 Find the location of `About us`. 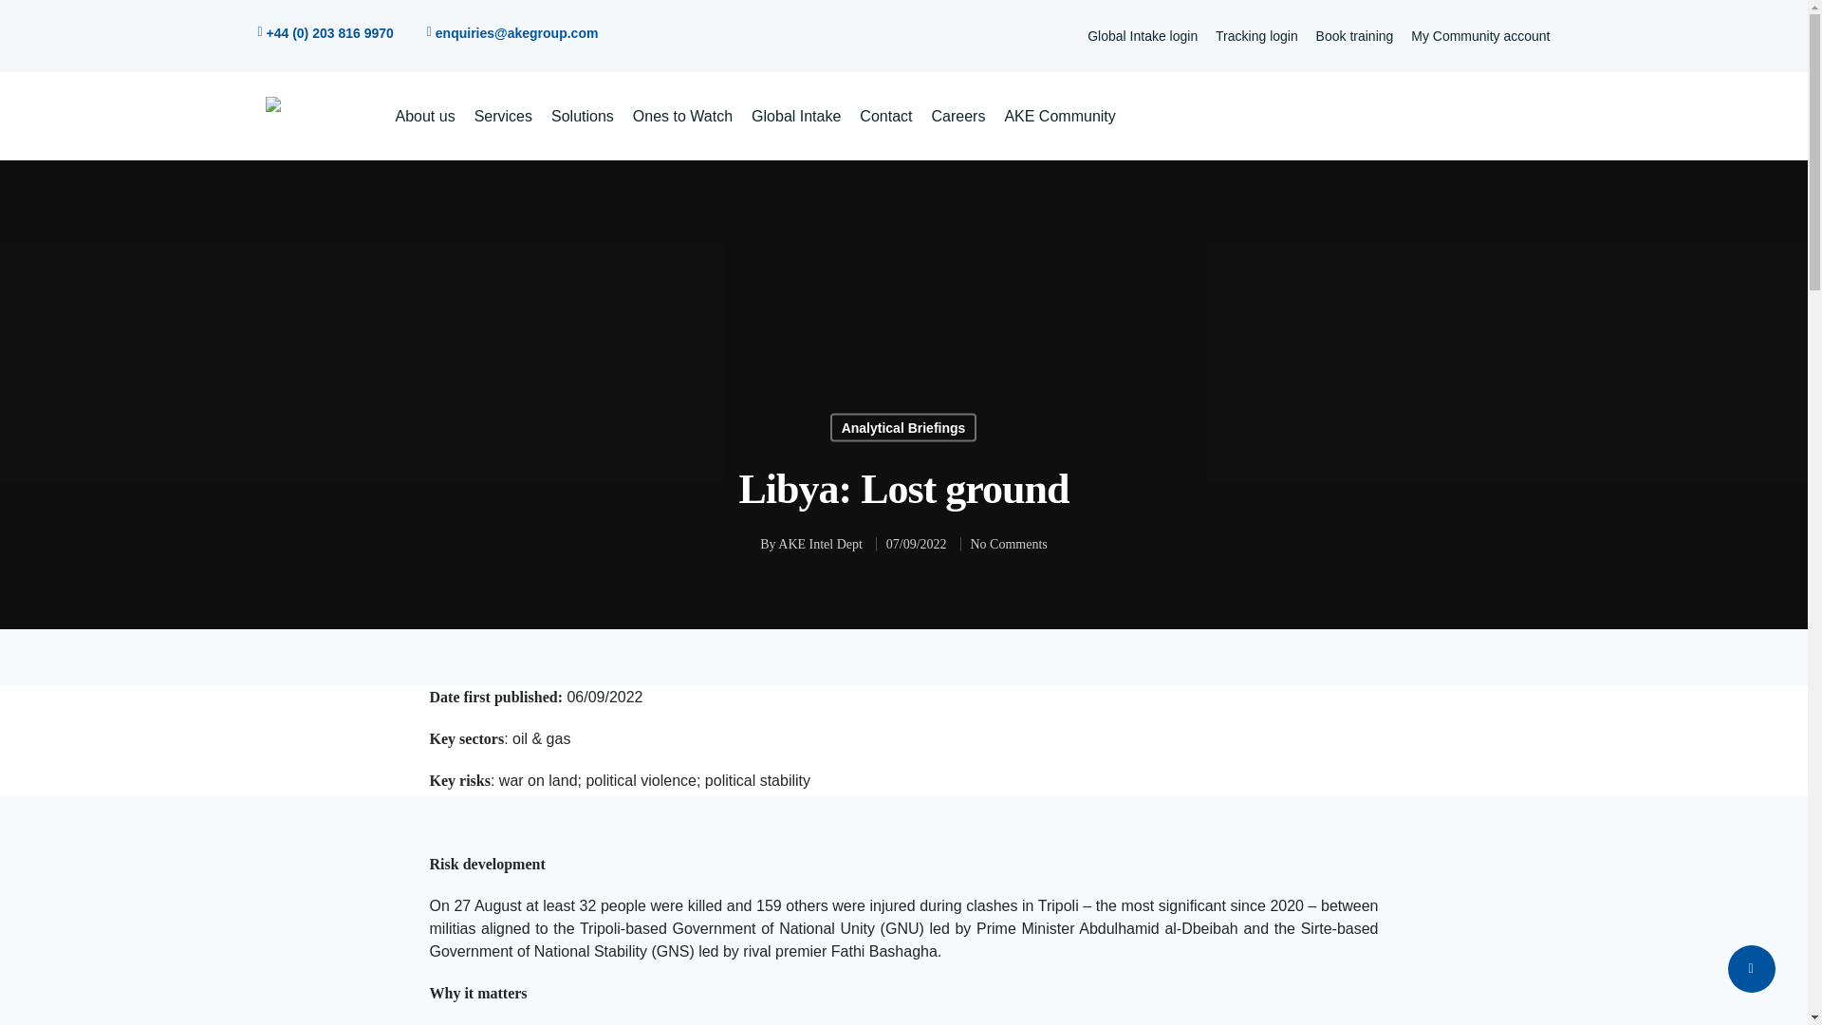

About us is located at coordinates (424, 116).